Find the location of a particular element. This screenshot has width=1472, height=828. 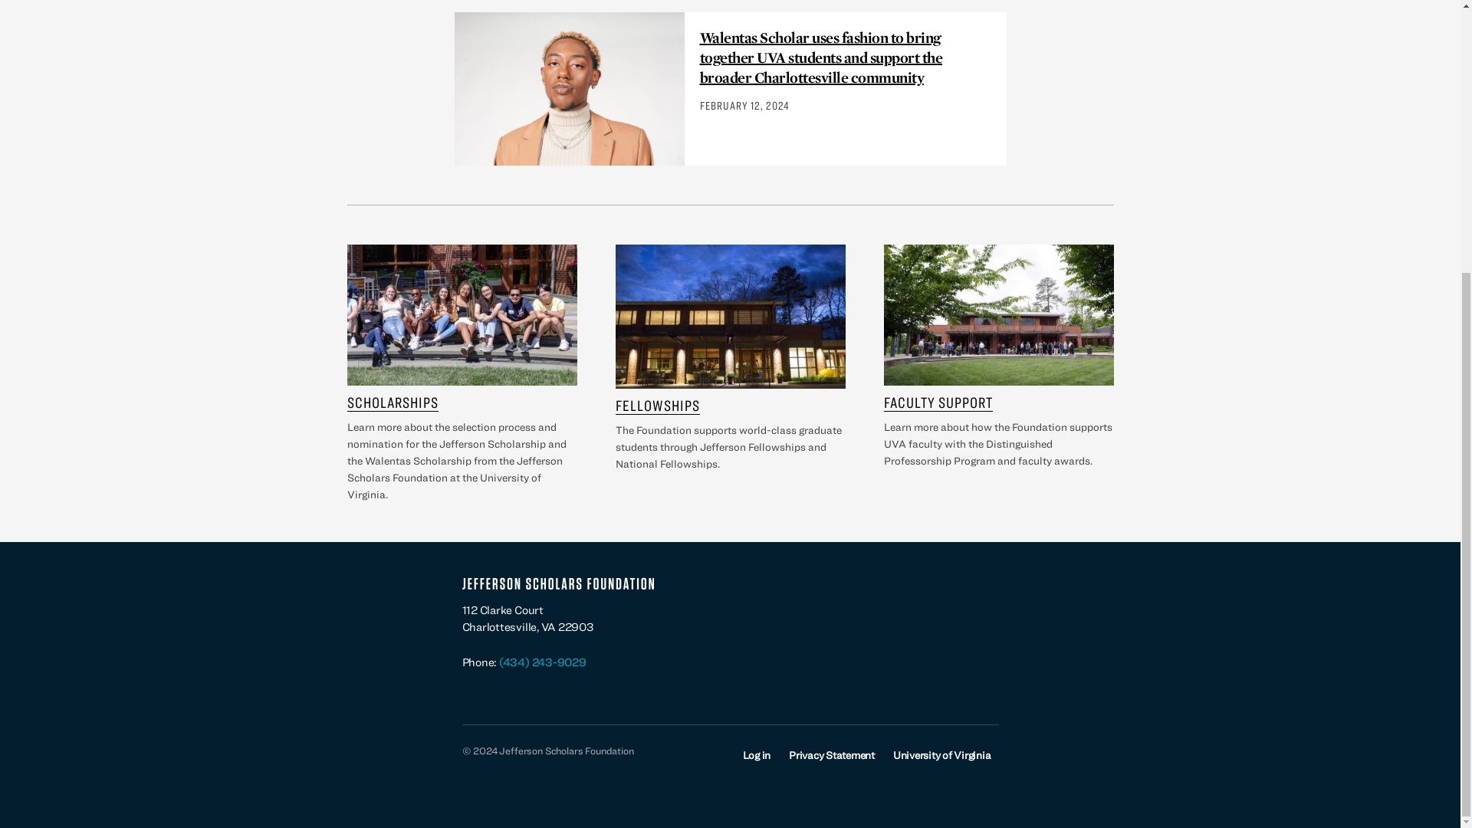

FACULTY SUPPORT is located at coordinates (938, 402).